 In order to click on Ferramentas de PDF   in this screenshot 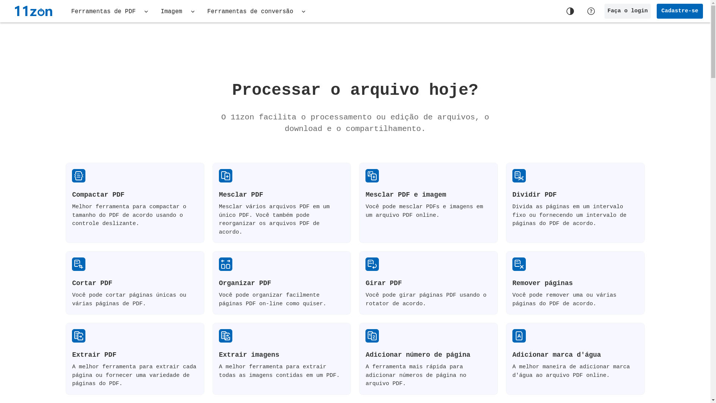, I will do `click(110, 11)`.